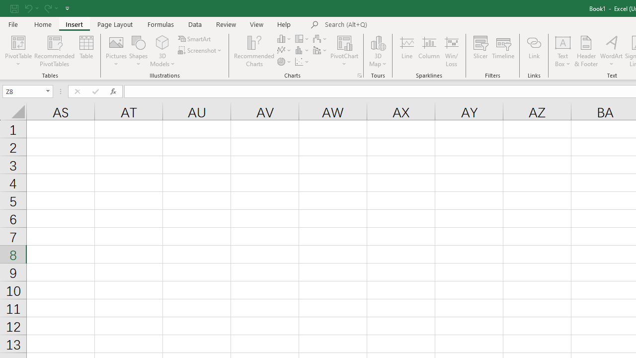 This screenshot has height=358, width=636. I want to click on Insert Waterfall, Funnel, Stock, Surface, or Radar Chart, so click(320, 39).